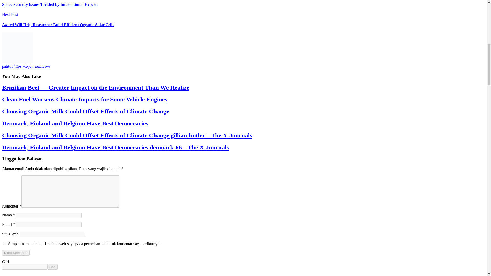 This screenshot has width=491, height=276. I want to click on yes, so click(5, 243).